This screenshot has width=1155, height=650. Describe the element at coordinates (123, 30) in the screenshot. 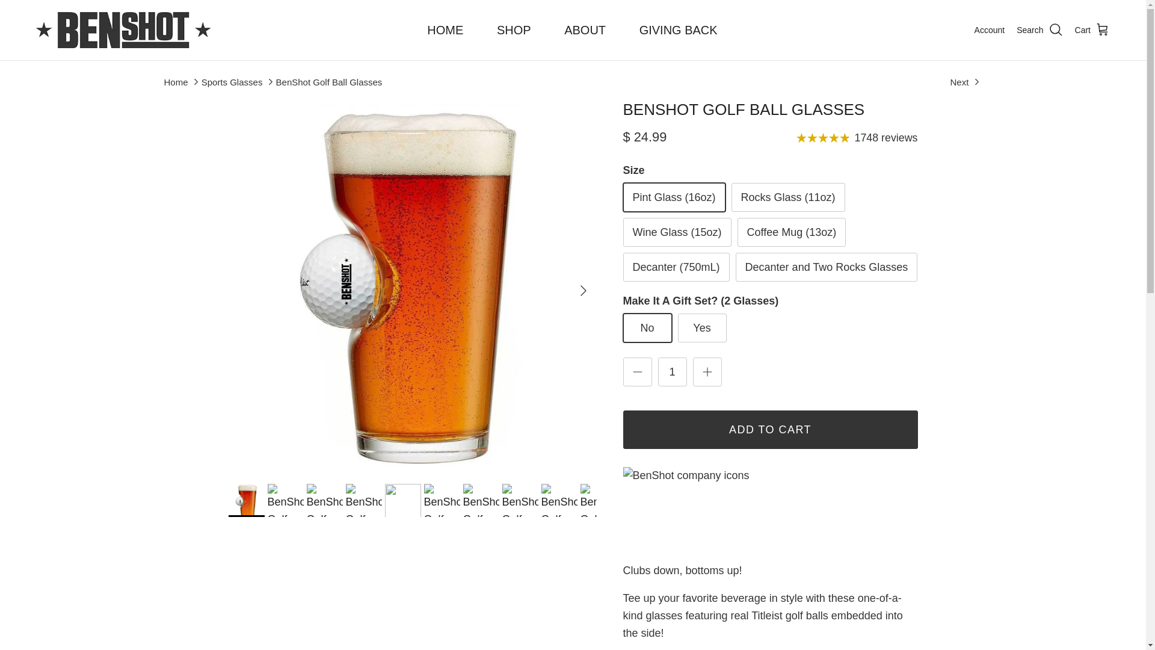

I see `BenShot` at that location.